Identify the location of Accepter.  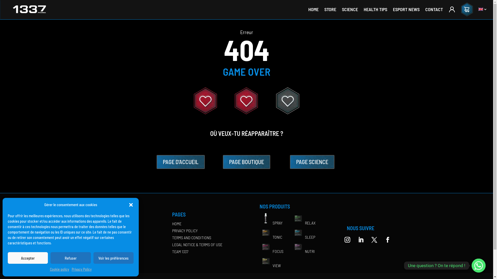
(28, 258).